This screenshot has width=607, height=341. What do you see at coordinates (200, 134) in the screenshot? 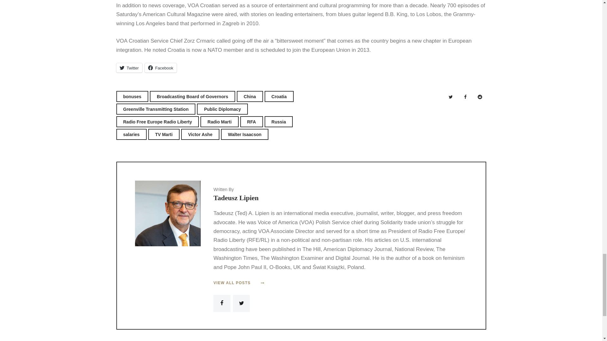
I see `Victor Ashe` at bounding box center [200, 134].